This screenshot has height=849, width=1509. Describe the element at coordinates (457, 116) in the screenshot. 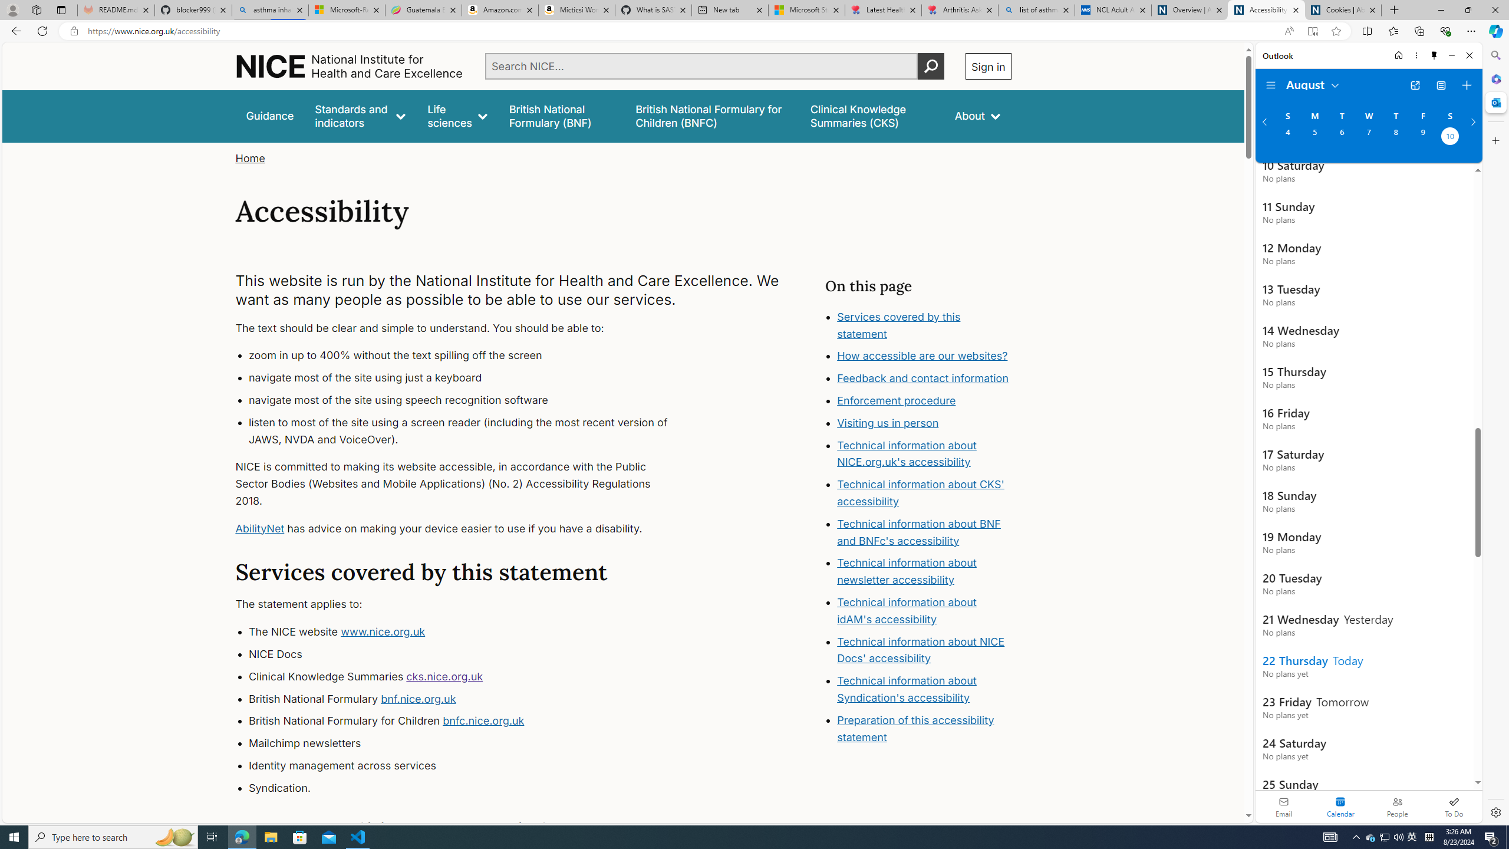

I see `Life sciences` at that location.